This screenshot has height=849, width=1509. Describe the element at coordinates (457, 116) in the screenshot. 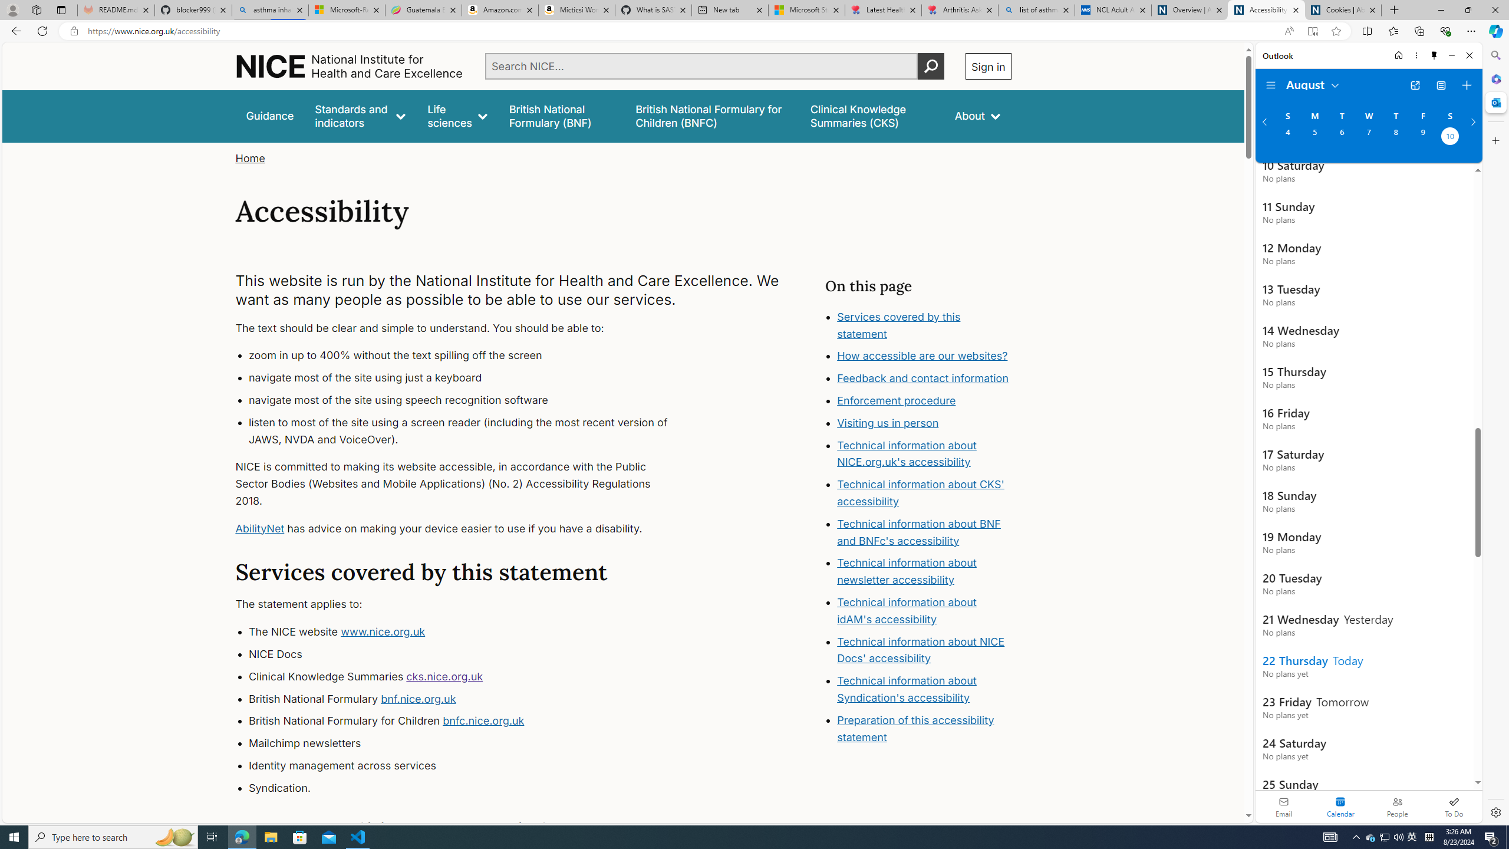

I see `Life sciences` at that location.